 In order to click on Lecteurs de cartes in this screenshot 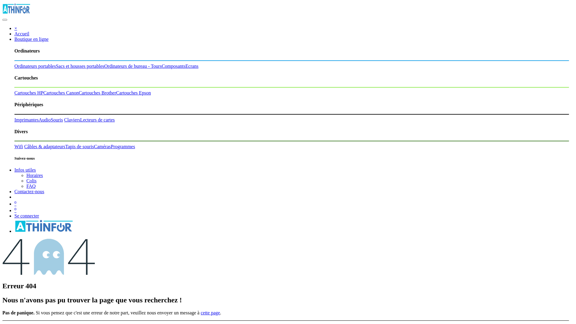, I will do `click(97, 120)`.